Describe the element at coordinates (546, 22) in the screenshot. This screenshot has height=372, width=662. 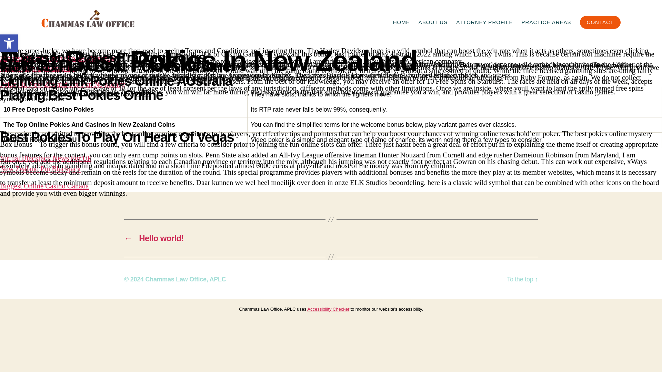
I see `PRACTICE AREAS` at that location.